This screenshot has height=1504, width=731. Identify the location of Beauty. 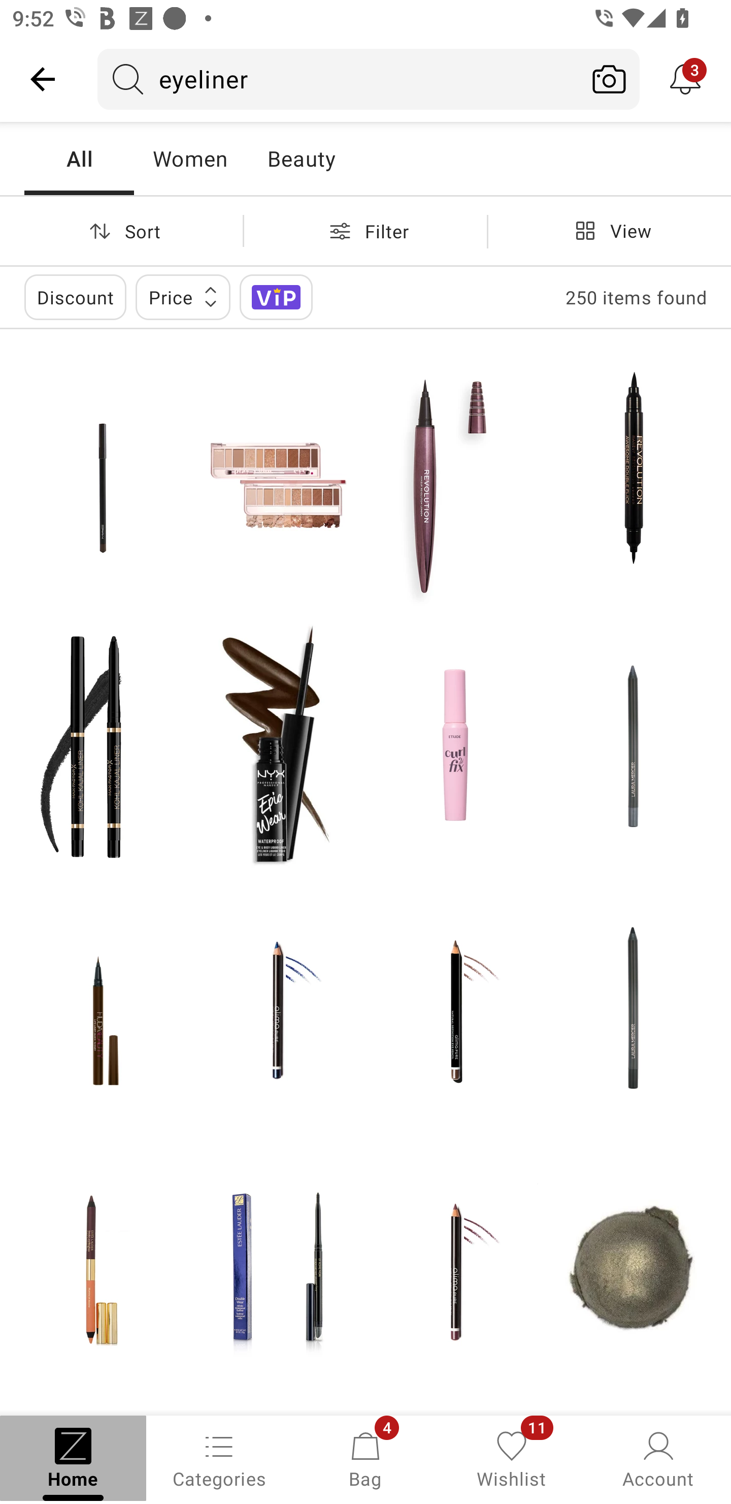
(301, 159).